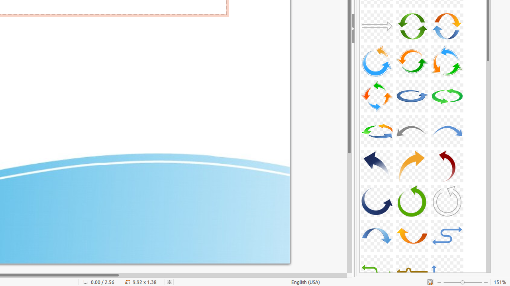 This screenshot has height=286, width=510. I want to click on A14-CircleArrow-Green, so click(412, 26).